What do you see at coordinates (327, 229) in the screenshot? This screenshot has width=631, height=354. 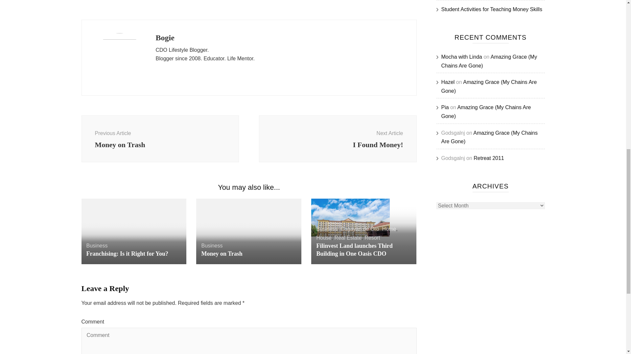 I see `Business` at bounding box center [327, 229].